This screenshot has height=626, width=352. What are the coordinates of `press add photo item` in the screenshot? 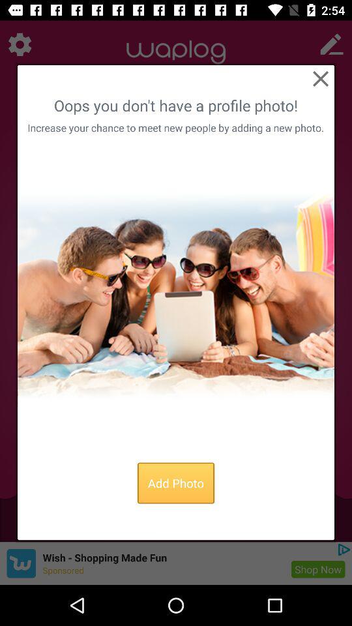 It's located at (176, 483).